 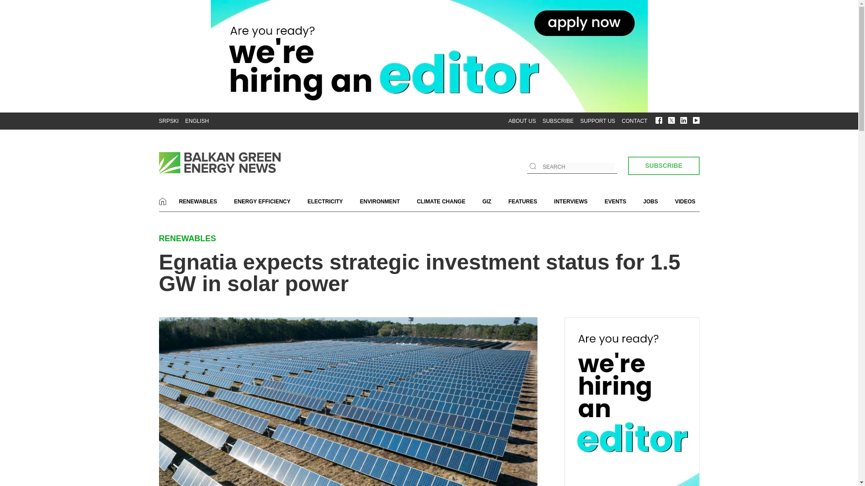 What do you see at coordinates (380, 202) in the screenshot?
I see `ENVIRONMENT` at bounding box center [380, 202].